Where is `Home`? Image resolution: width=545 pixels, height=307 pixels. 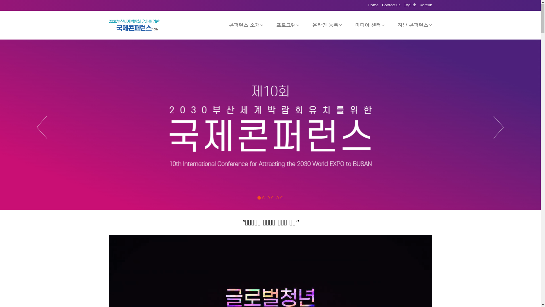 Home is located at coordinates (134, 26).